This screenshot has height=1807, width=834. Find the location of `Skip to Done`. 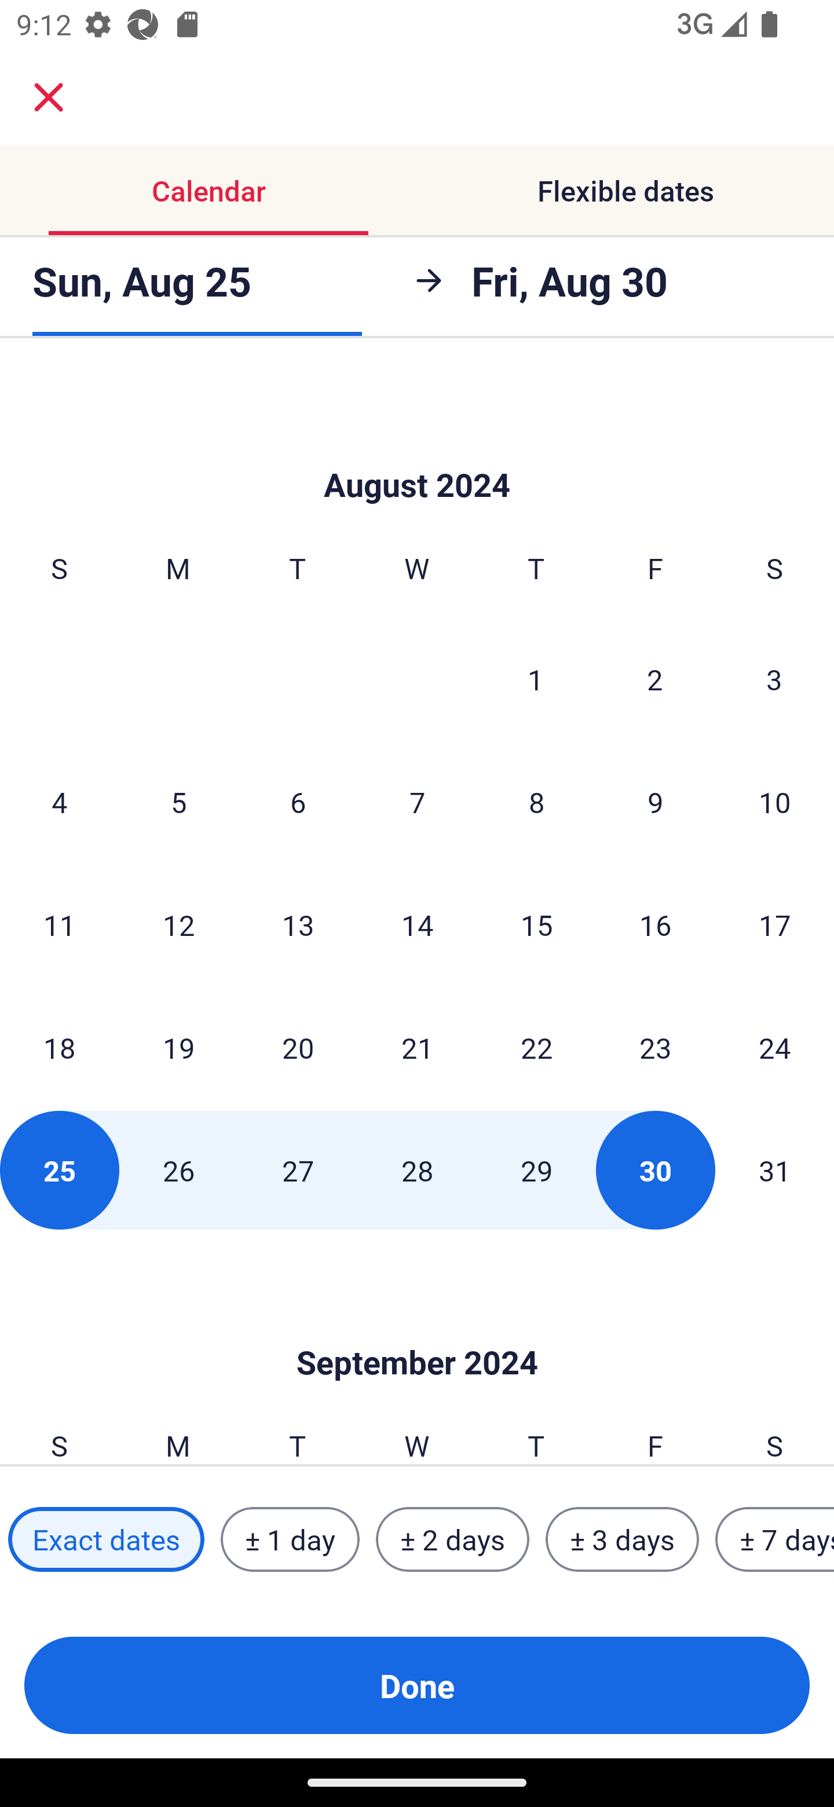

Skip to Done is located at coordinates (417, 449).